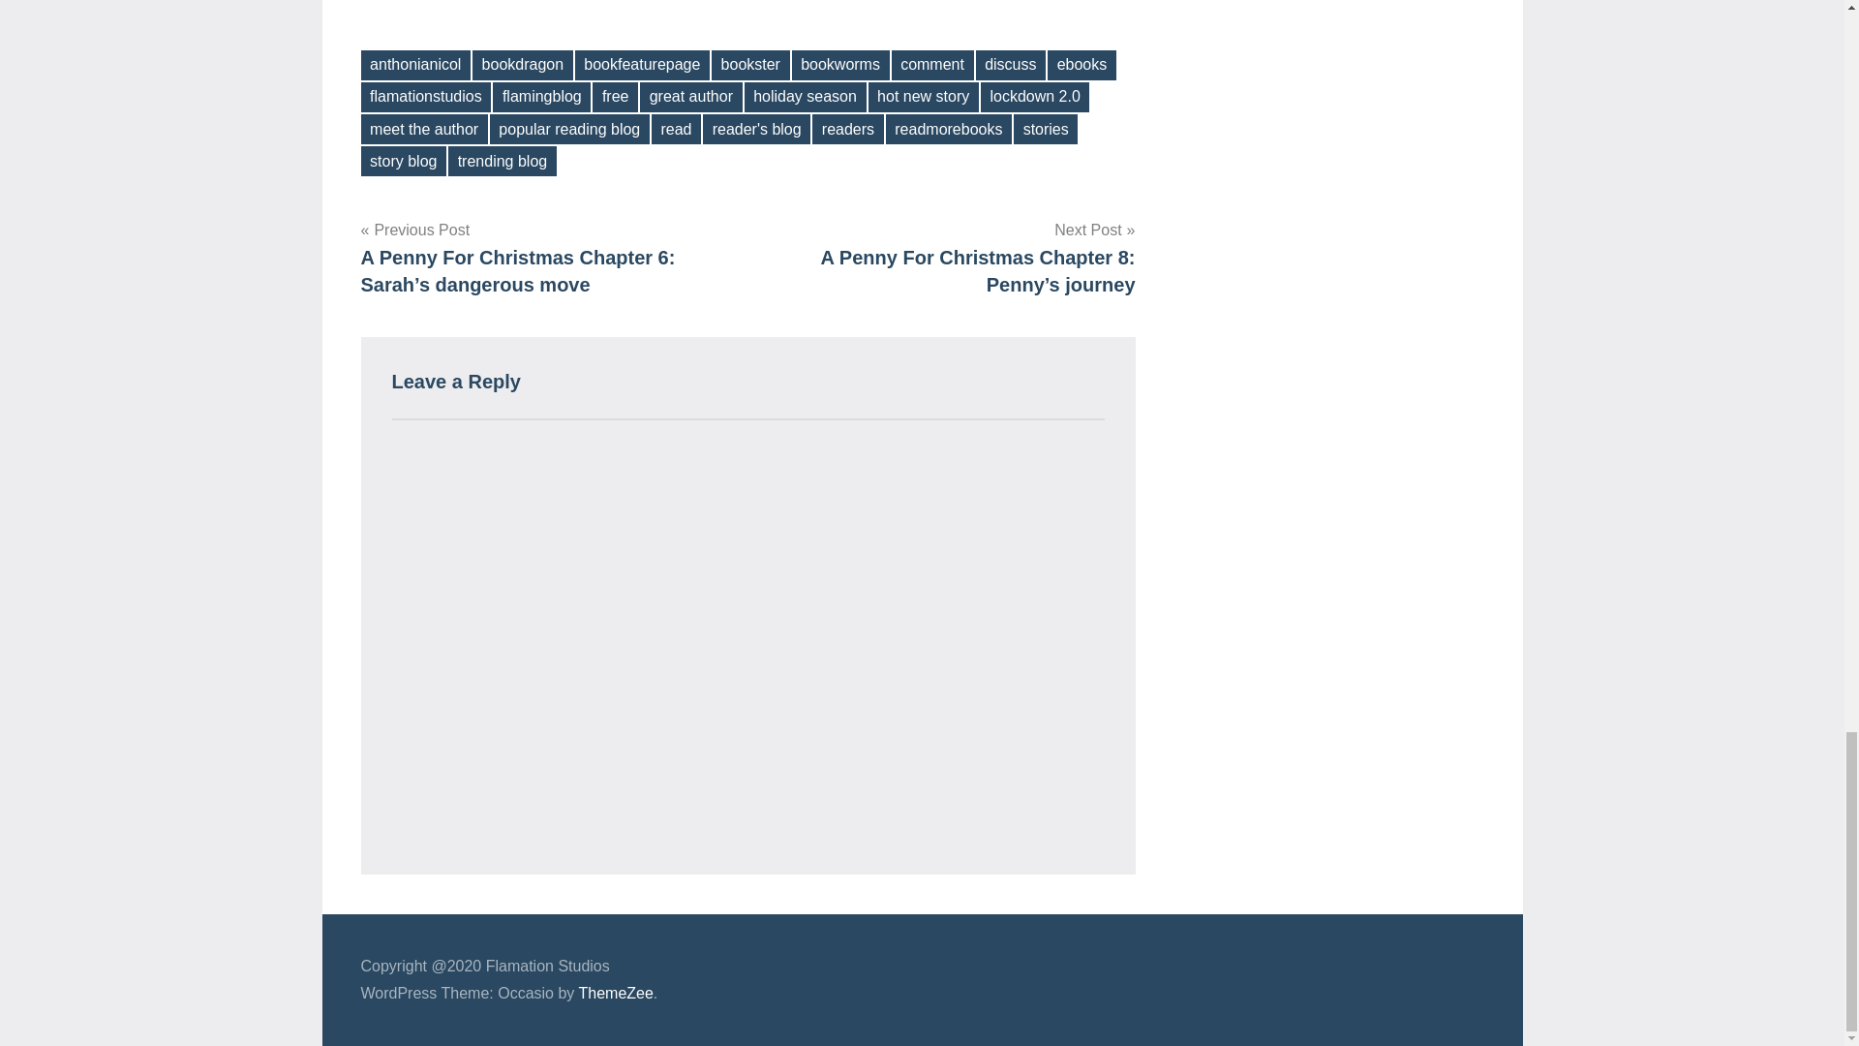 The image size is (1859, 1046). What do you see at coordinates (676, 129) in the screenshot?
I see `read` at bounding box center [676, 129].